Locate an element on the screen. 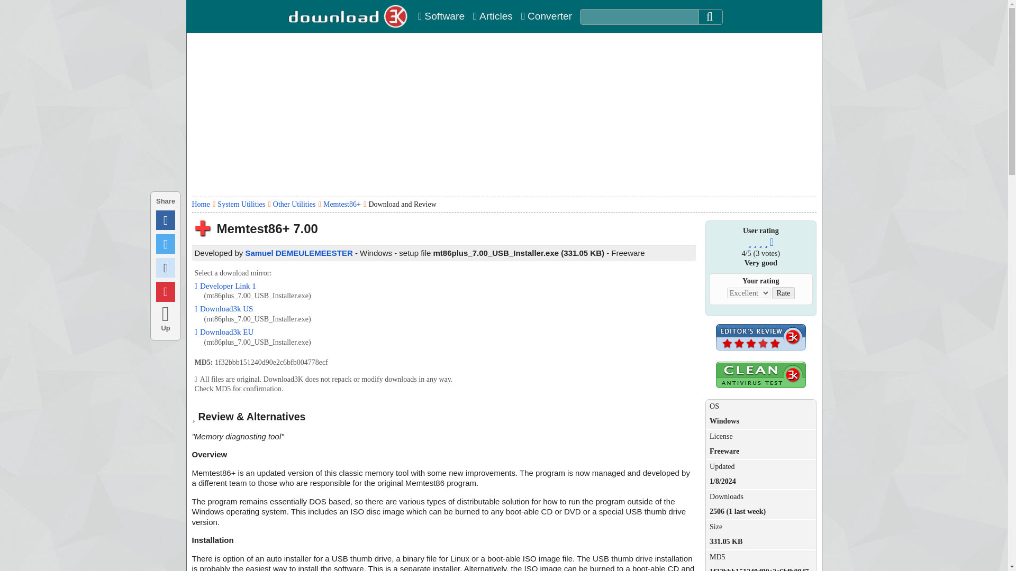 This screenshot has height=571, width=1016. Articles is located at coordinates (492, 16).